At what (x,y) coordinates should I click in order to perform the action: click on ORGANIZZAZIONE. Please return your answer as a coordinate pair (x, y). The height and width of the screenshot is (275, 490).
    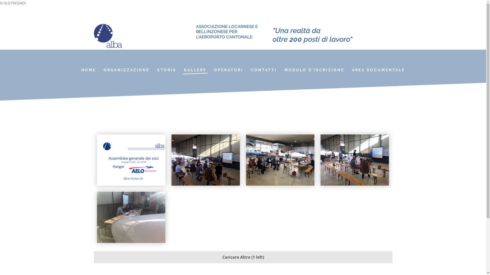
    Looking at the image, I should click on (126, 70).